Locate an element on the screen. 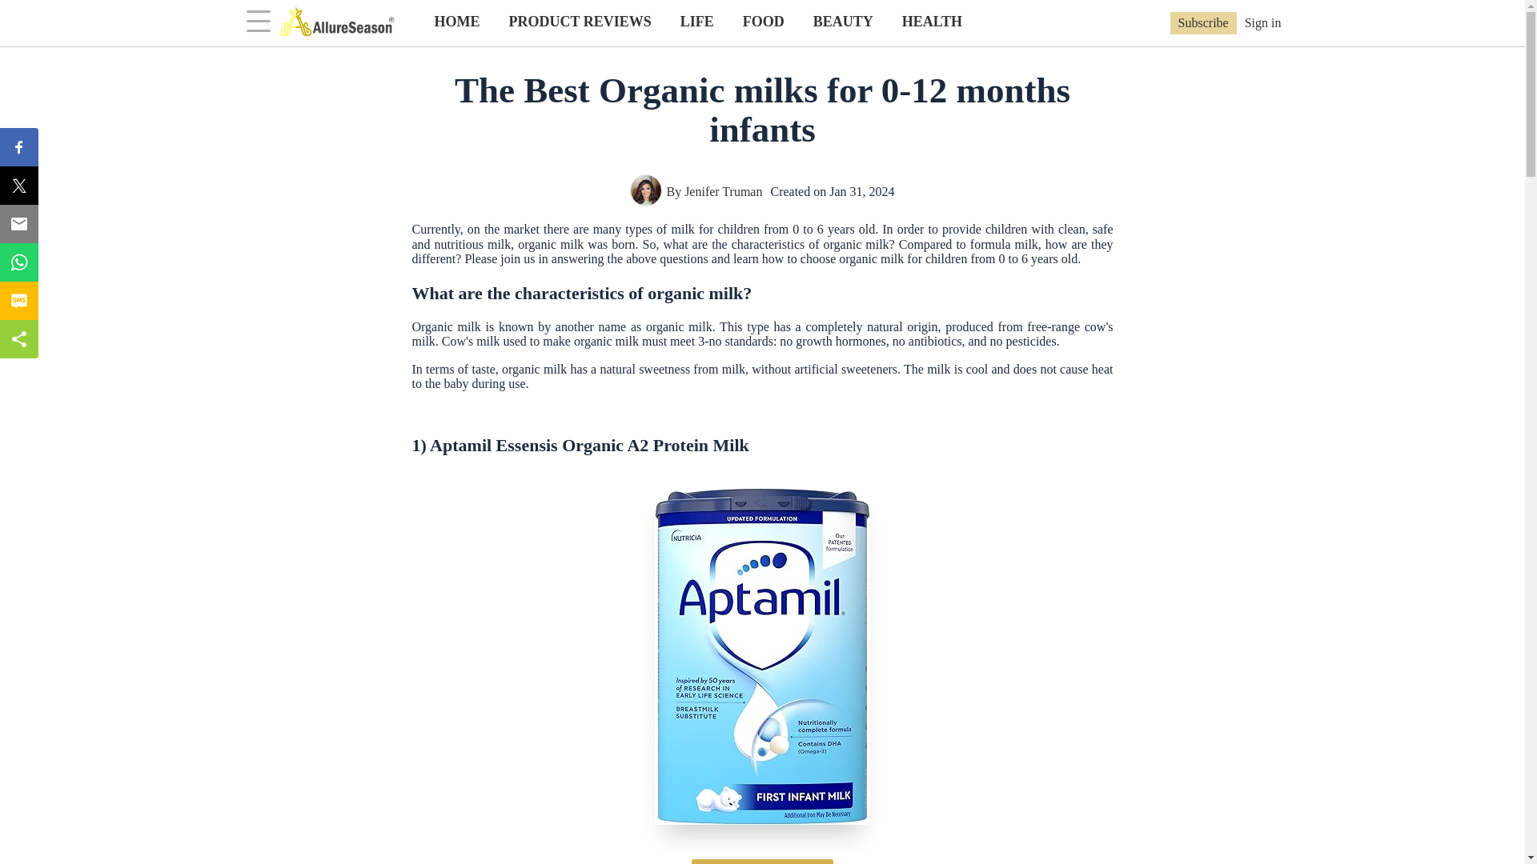 The width and height of the screenshot is (1537, 864). FOOD is located at coordinates (764, 21).